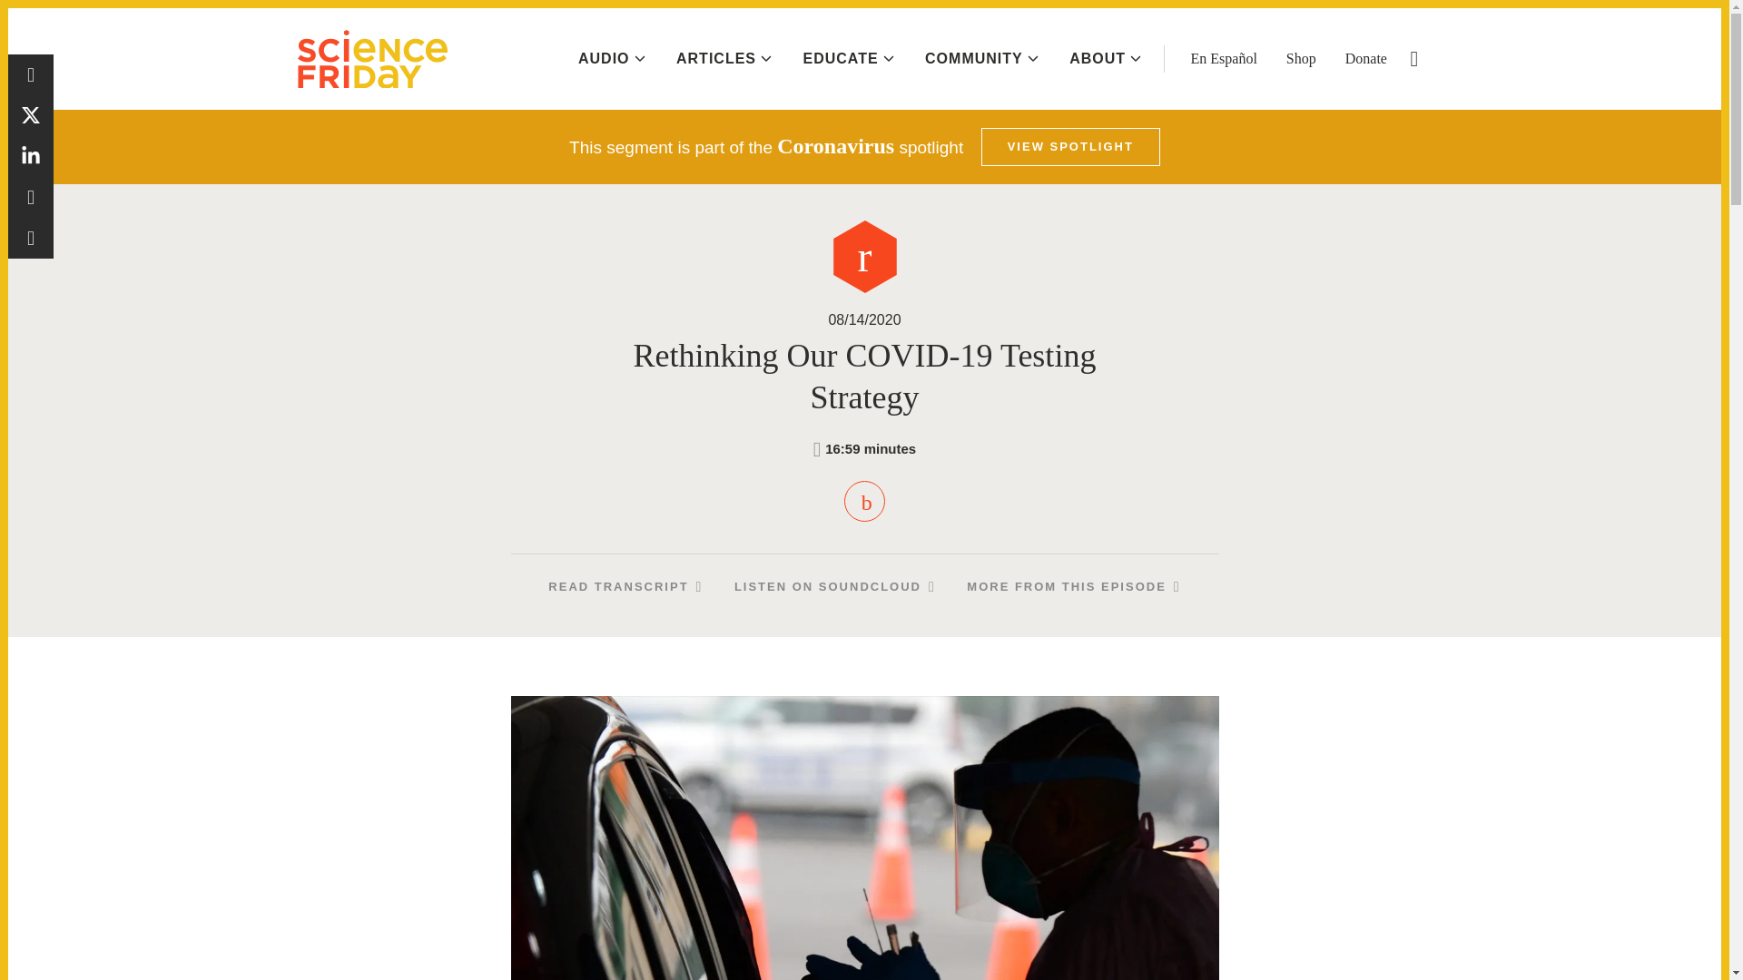  What do you see at coordinates (612, 58) in the screenshot?
I see `AUDIO` at bounding box center [612, 58].